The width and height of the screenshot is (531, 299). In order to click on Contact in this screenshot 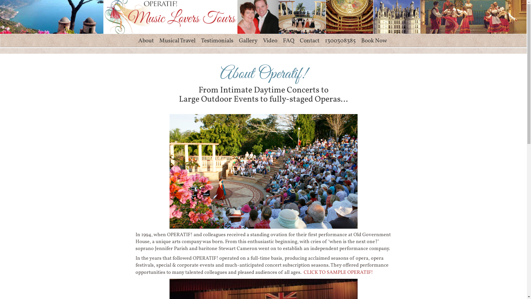, I will do `click(310, 41)`.